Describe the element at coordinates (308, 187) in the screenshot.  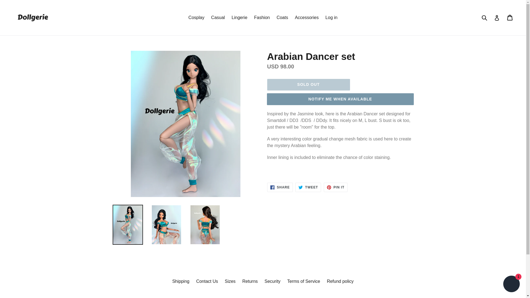
I see `Coats` at that location.